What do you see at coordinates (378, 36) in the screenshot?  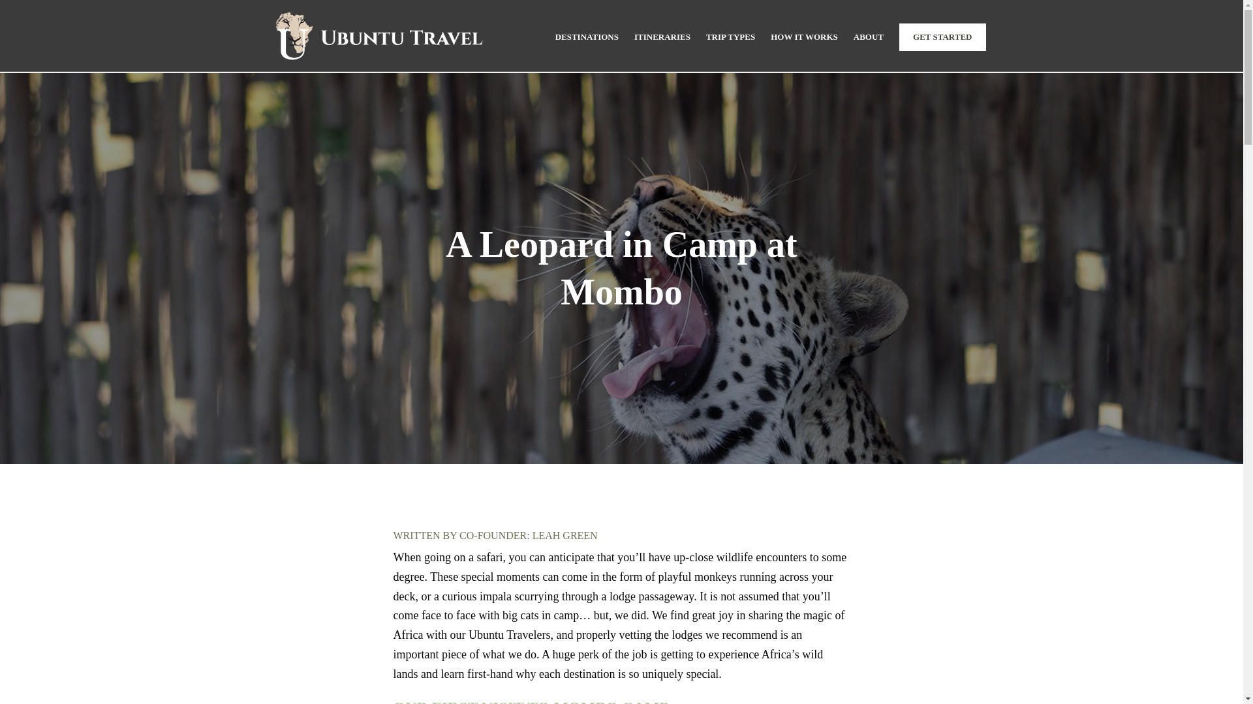 I see `Exceptional African Journeys` at bounding box center [378, 36].